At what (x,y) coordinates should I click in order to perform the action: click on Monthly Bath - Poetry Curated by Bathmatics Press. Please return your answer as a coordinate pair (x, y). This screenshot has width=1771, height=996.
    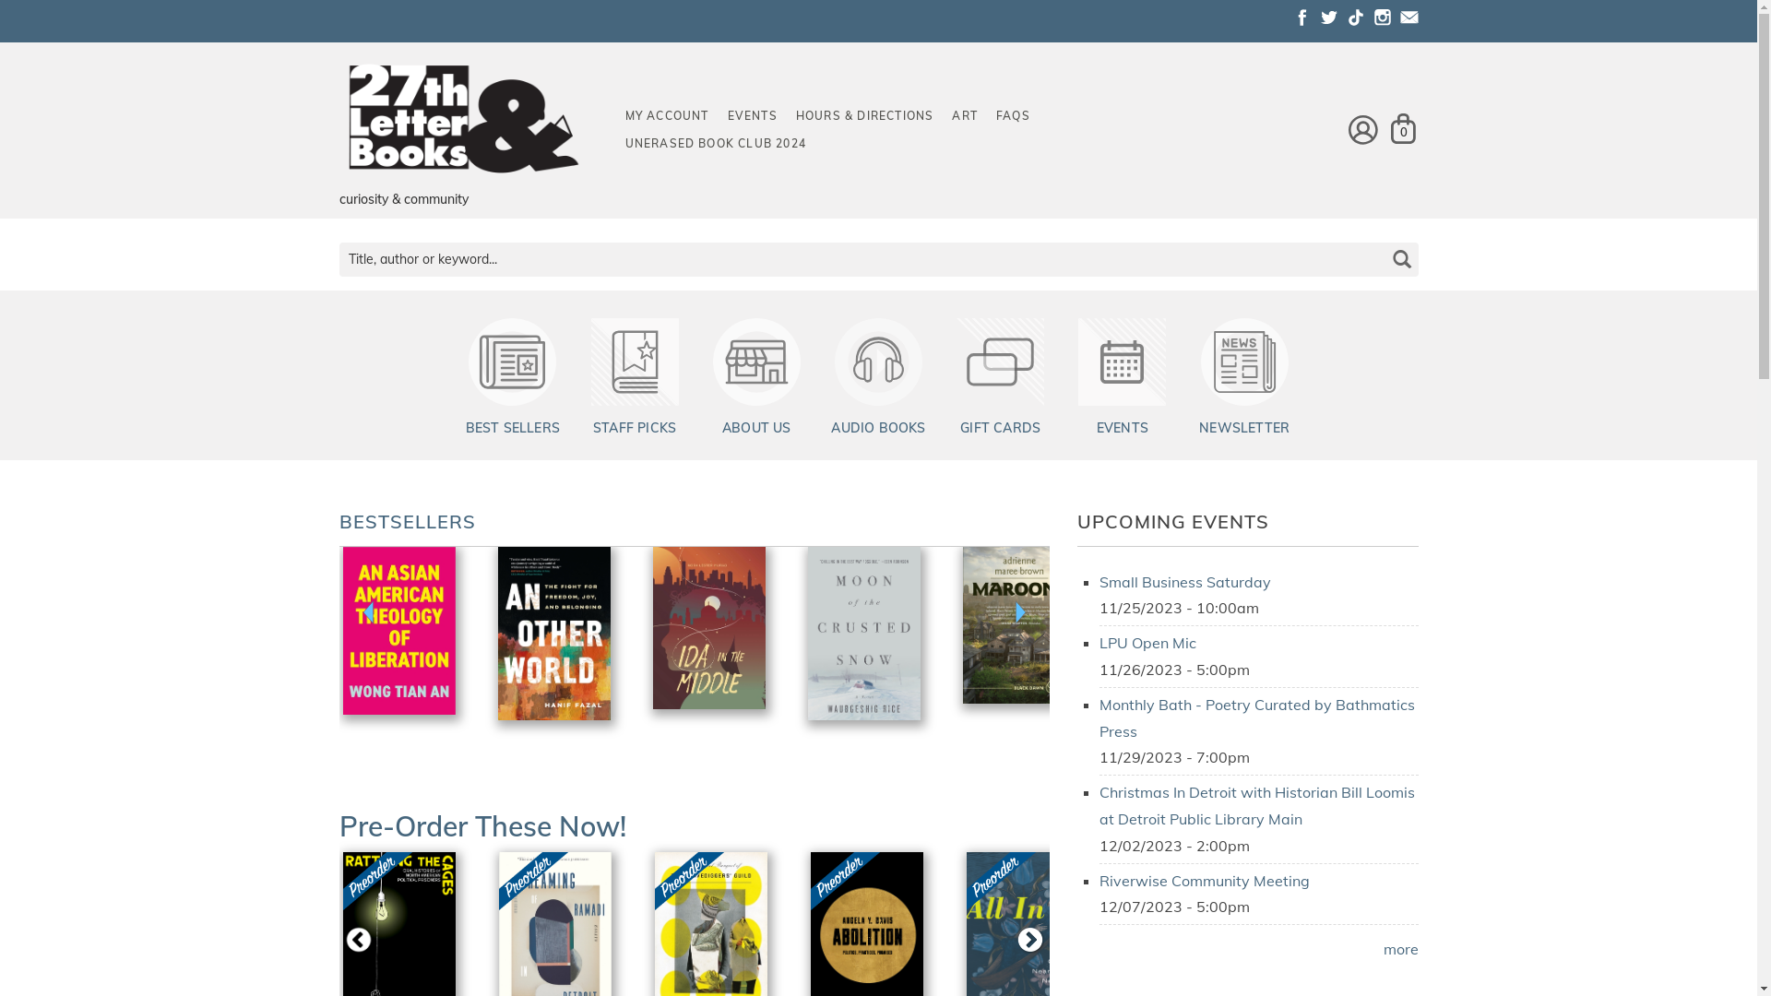
    Looking at the image, I should click on (1257, 717).